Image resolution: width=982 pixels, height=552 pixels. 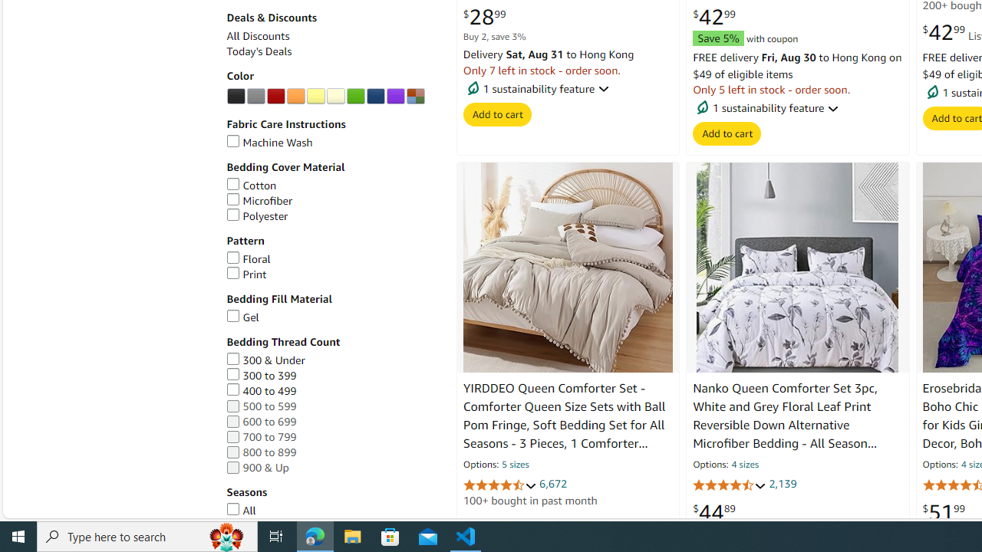 I want to click on Today's Deals, so click(x=333, y=52).